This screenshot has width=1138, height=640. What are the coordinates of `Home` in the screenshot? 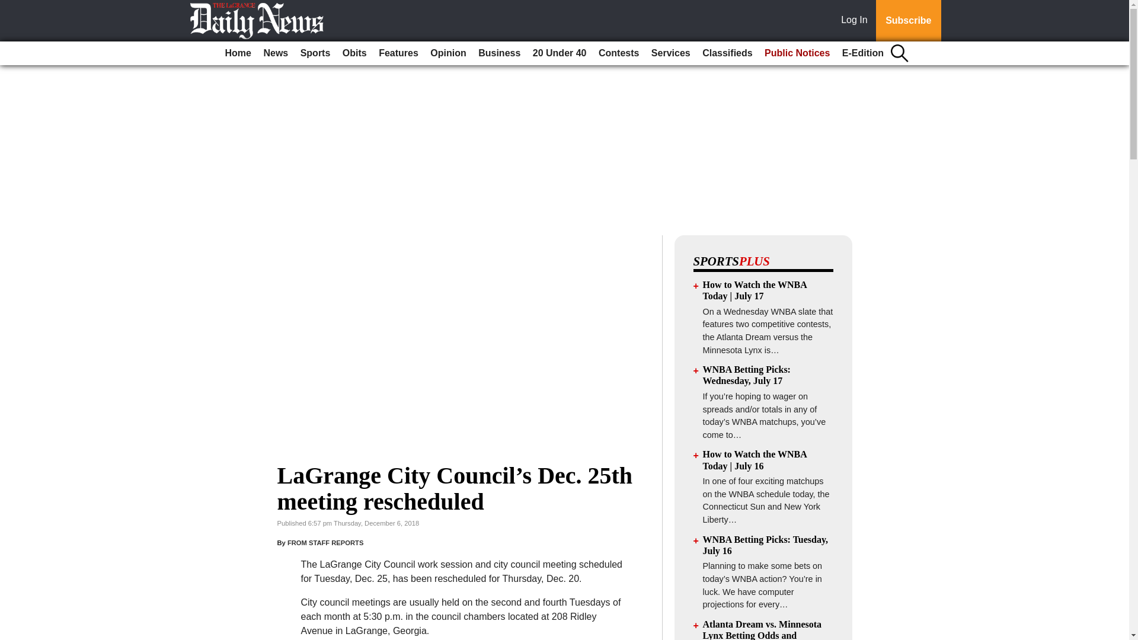 It's located at (238, 53).